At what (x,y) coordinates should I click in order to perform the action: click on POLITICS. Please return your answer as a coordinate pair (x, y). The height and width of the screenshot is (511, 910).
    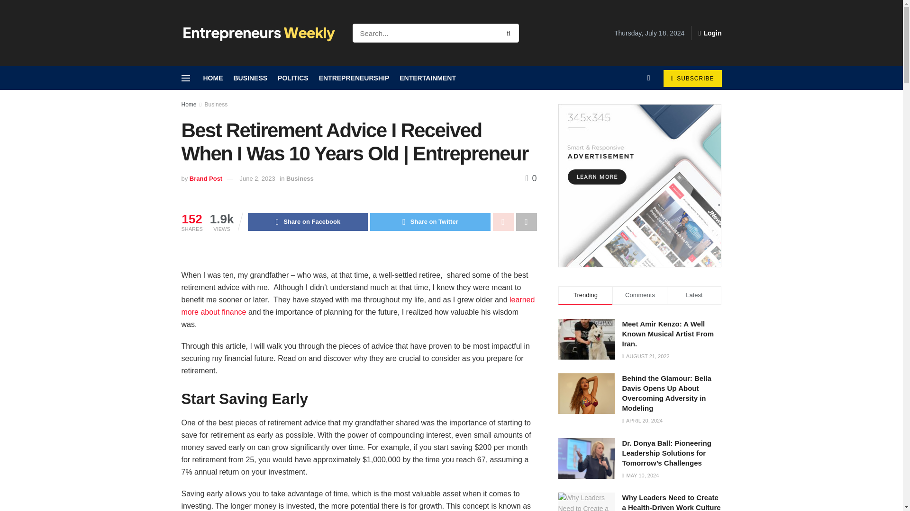
    Looking at the image, I should click on (293, 78).